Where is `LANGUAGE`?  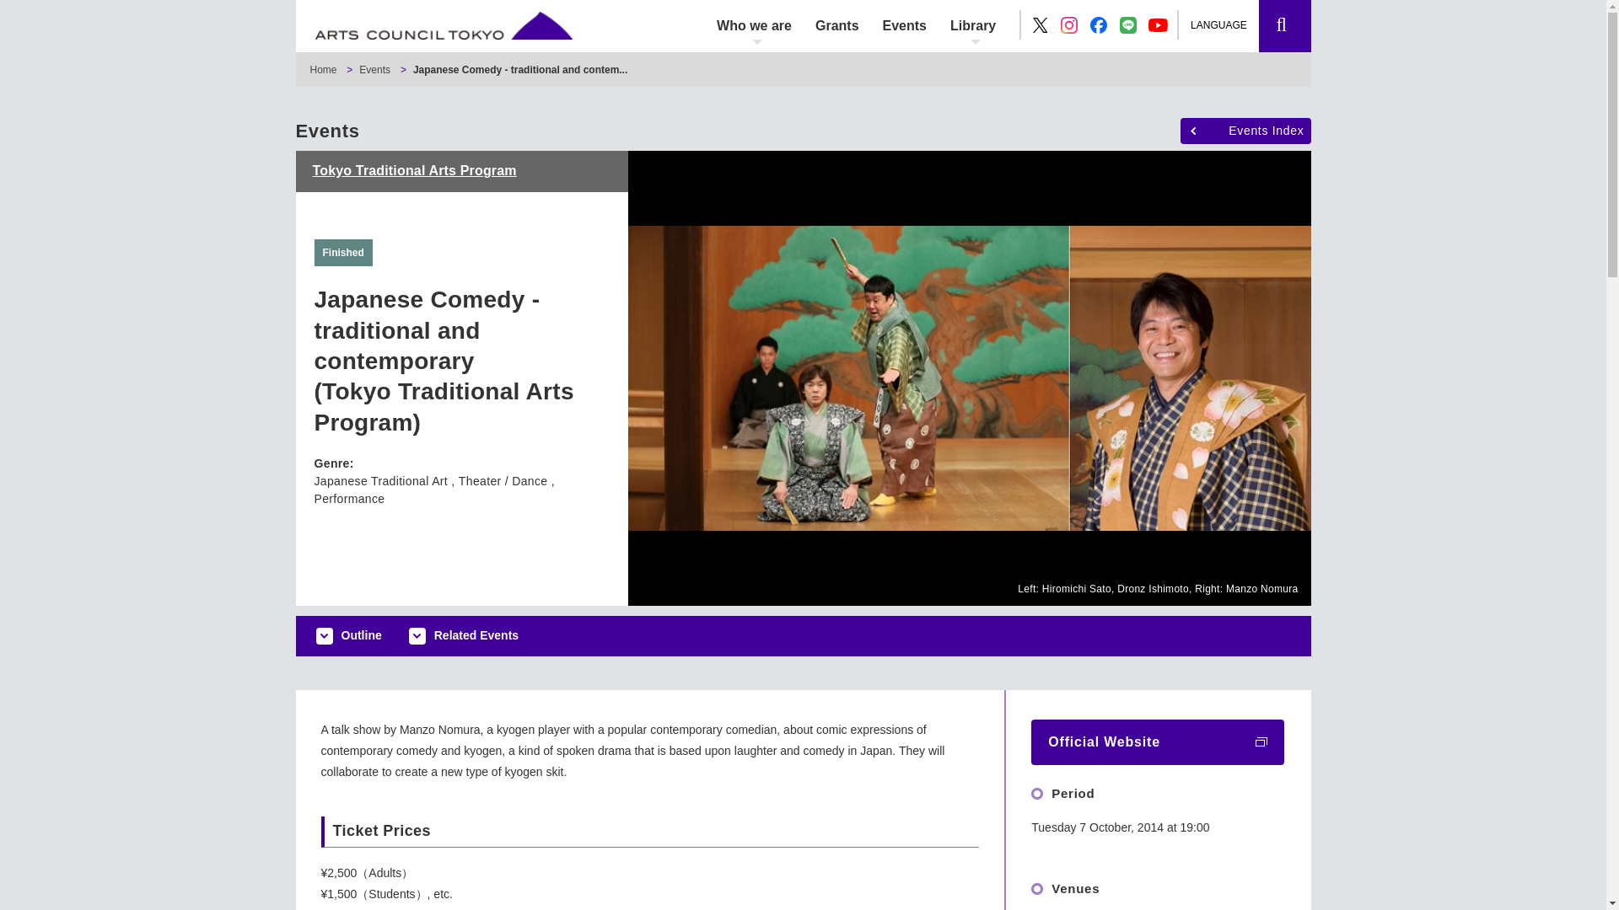
LANGUAGE is located at coordinates (1226, 25).